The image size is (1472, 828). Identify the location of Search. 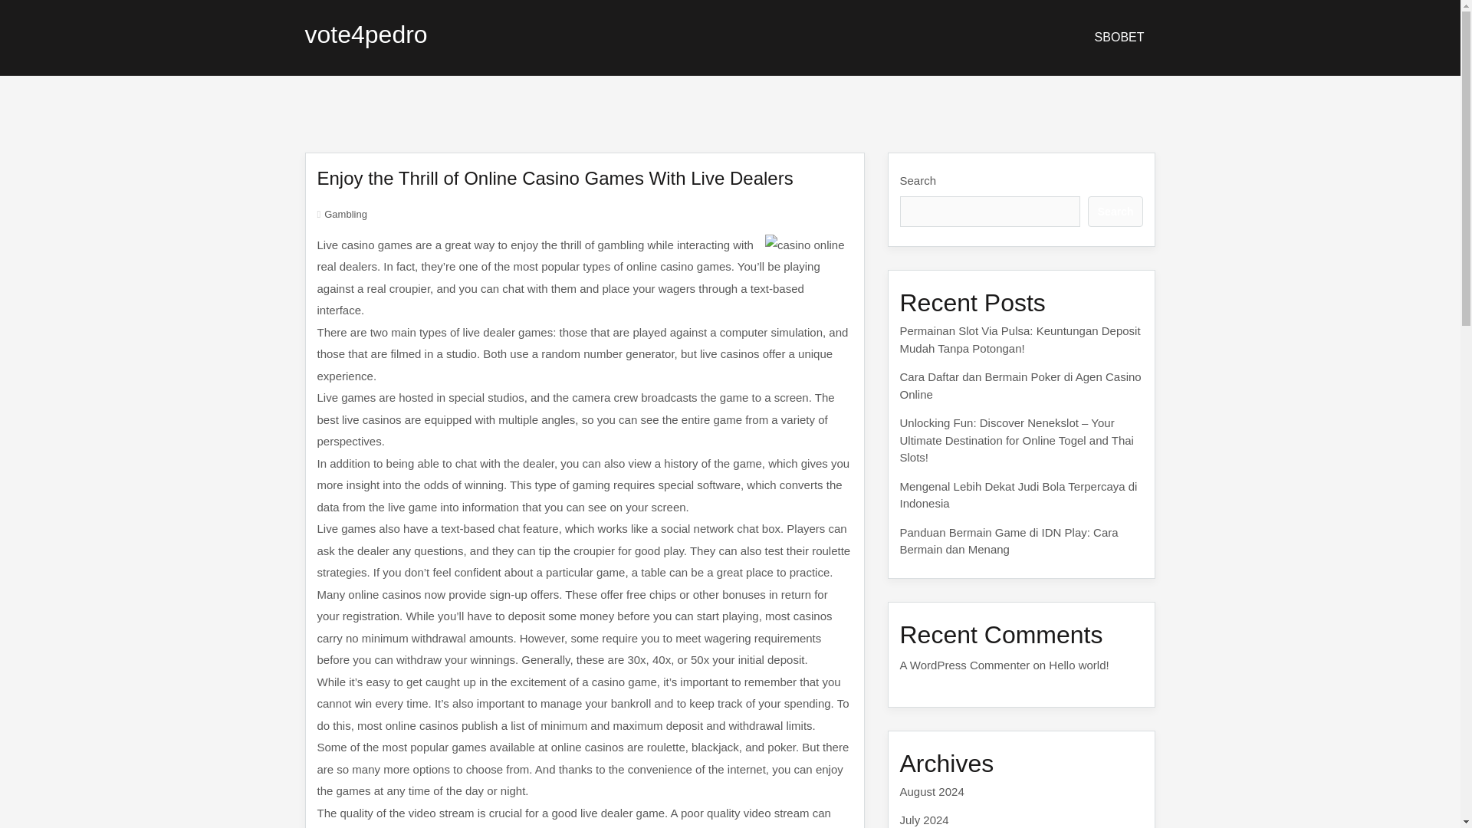
(1115, 212).